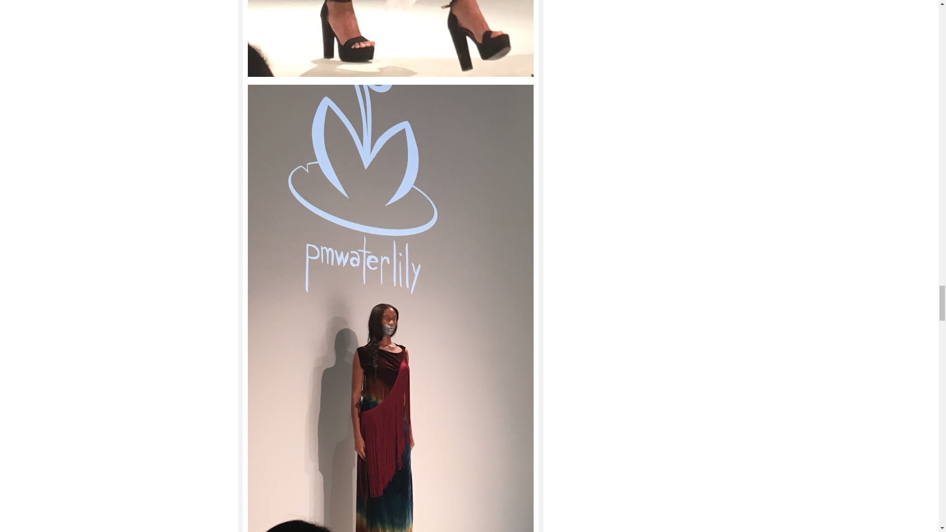 Image resolution: width=946 pixels, height=532 pixels. What do you see at coordinates (390, 38) in the screenshot?
I see `5-patricia-michaels-style-fashion-week-gold-front` at bounding box center [390, 38].